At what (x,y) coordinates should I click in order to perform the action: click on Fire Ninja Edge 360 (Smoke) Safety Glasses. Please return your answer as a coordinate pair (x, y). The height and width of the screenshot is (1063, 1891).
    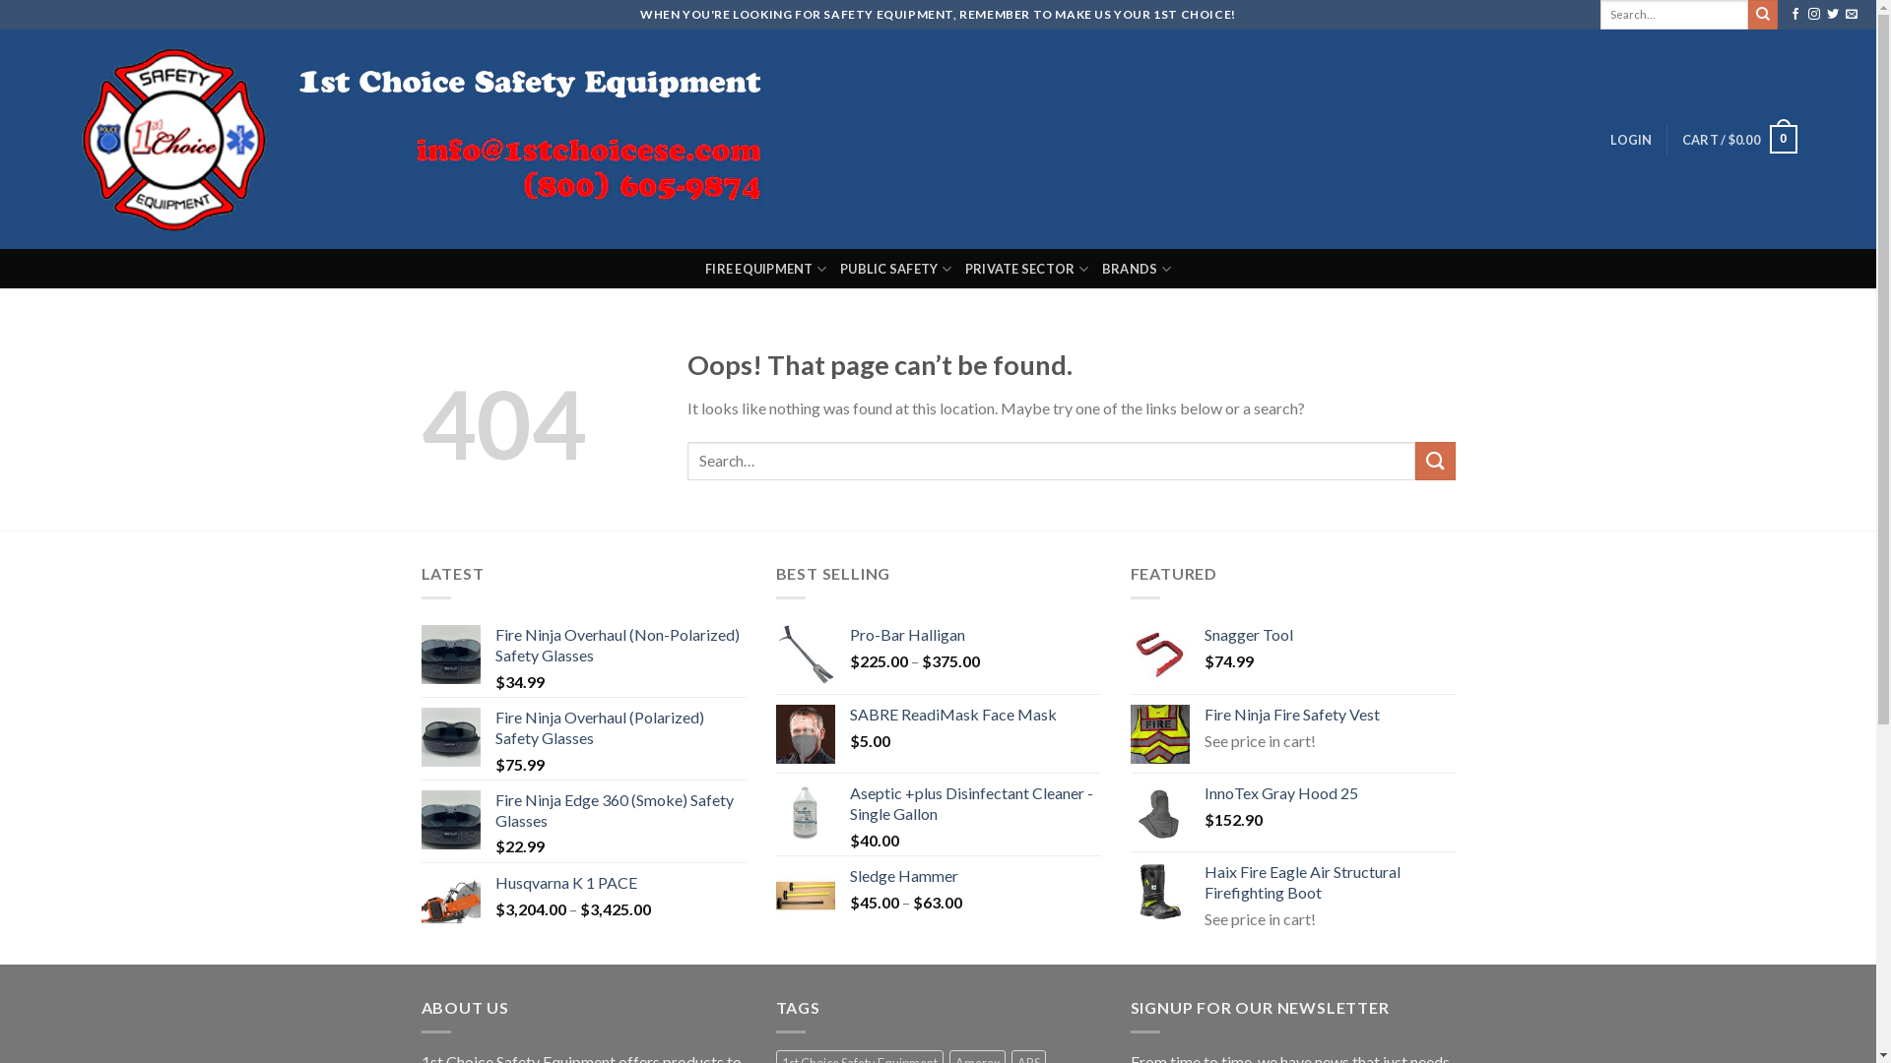
    Looking at the image, I should click on (620, 811).